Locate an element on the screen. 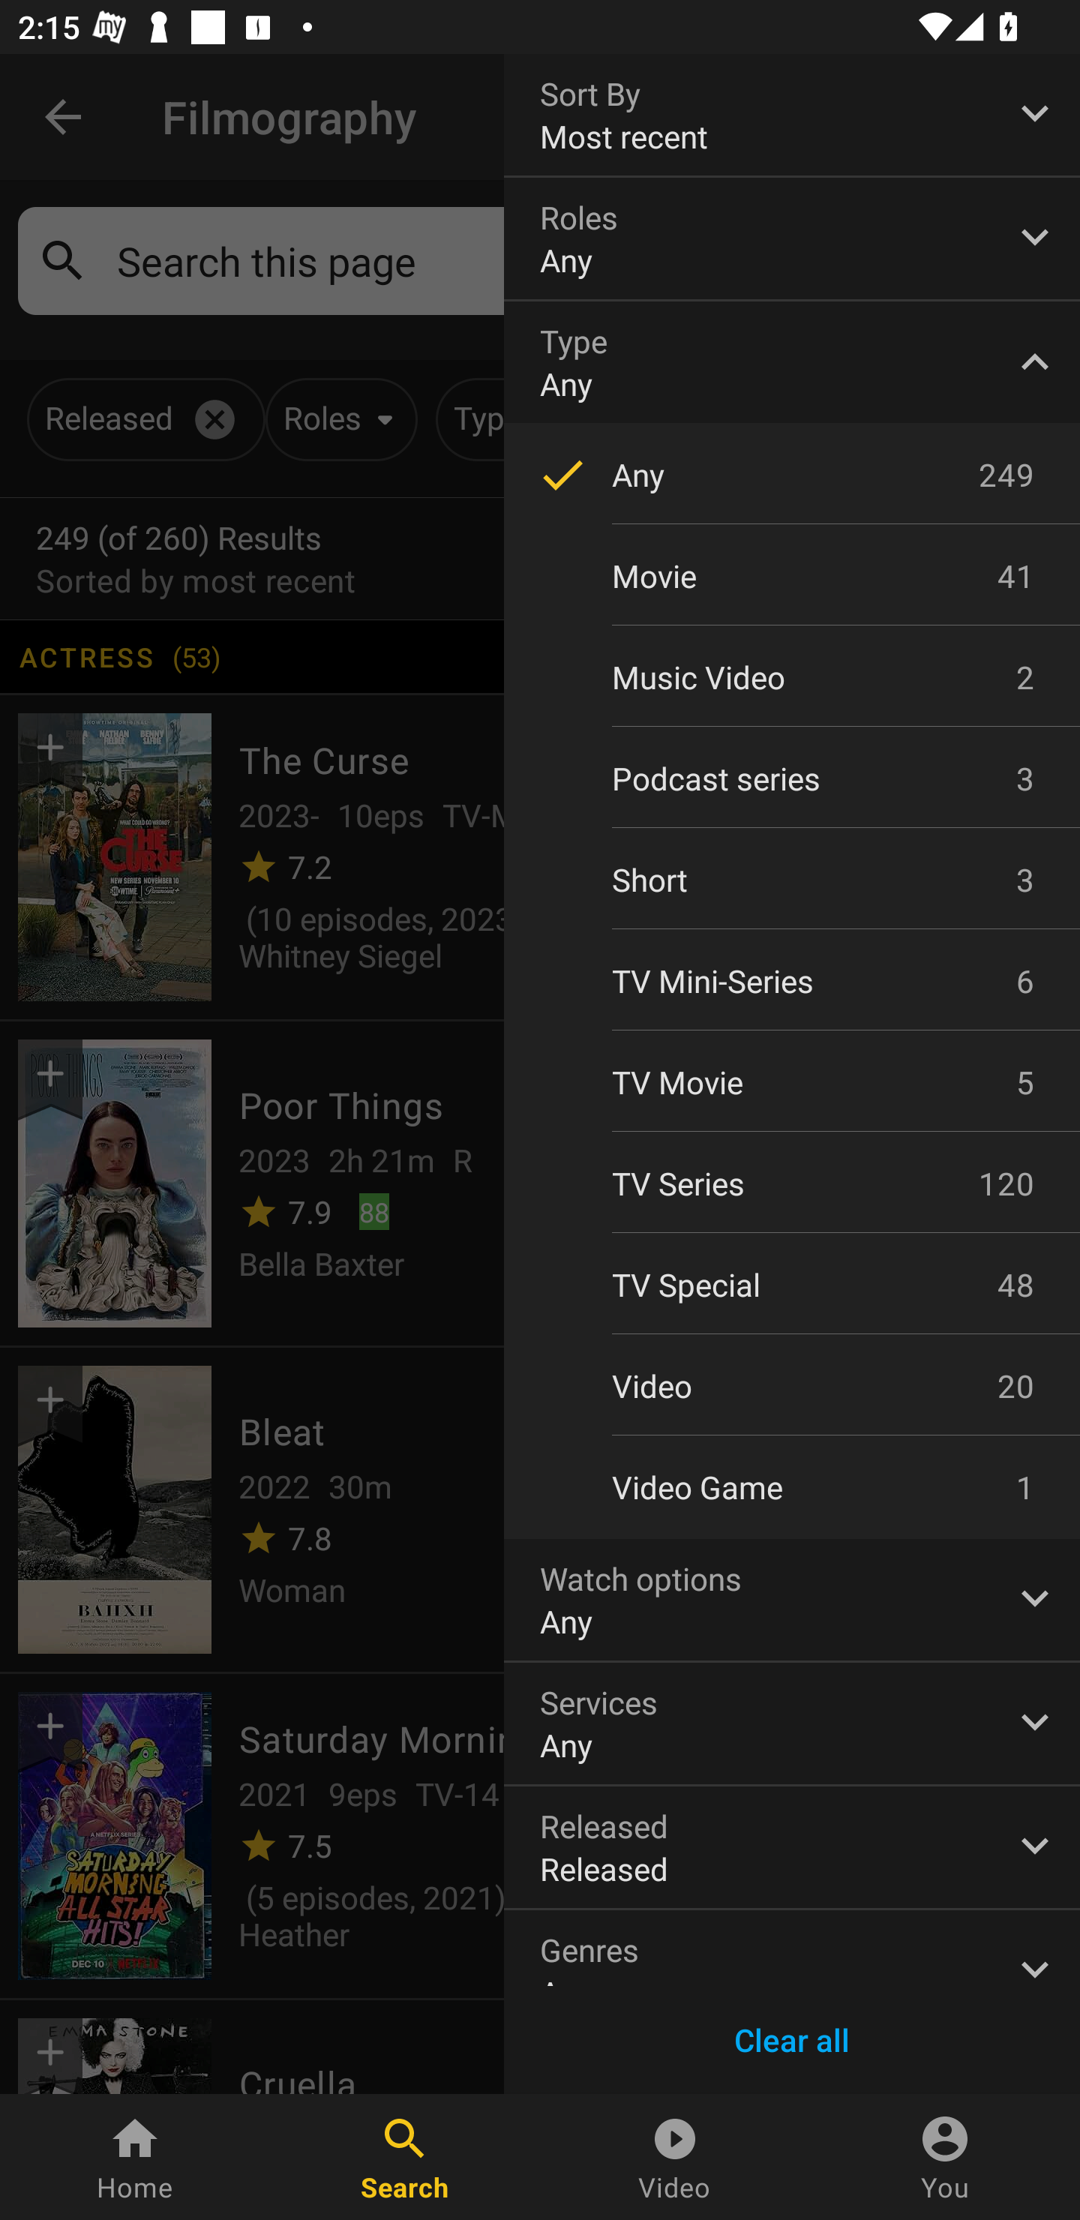 The image size is (1080, 2220). TV Special 48 is located at coordinates (792, 1284).